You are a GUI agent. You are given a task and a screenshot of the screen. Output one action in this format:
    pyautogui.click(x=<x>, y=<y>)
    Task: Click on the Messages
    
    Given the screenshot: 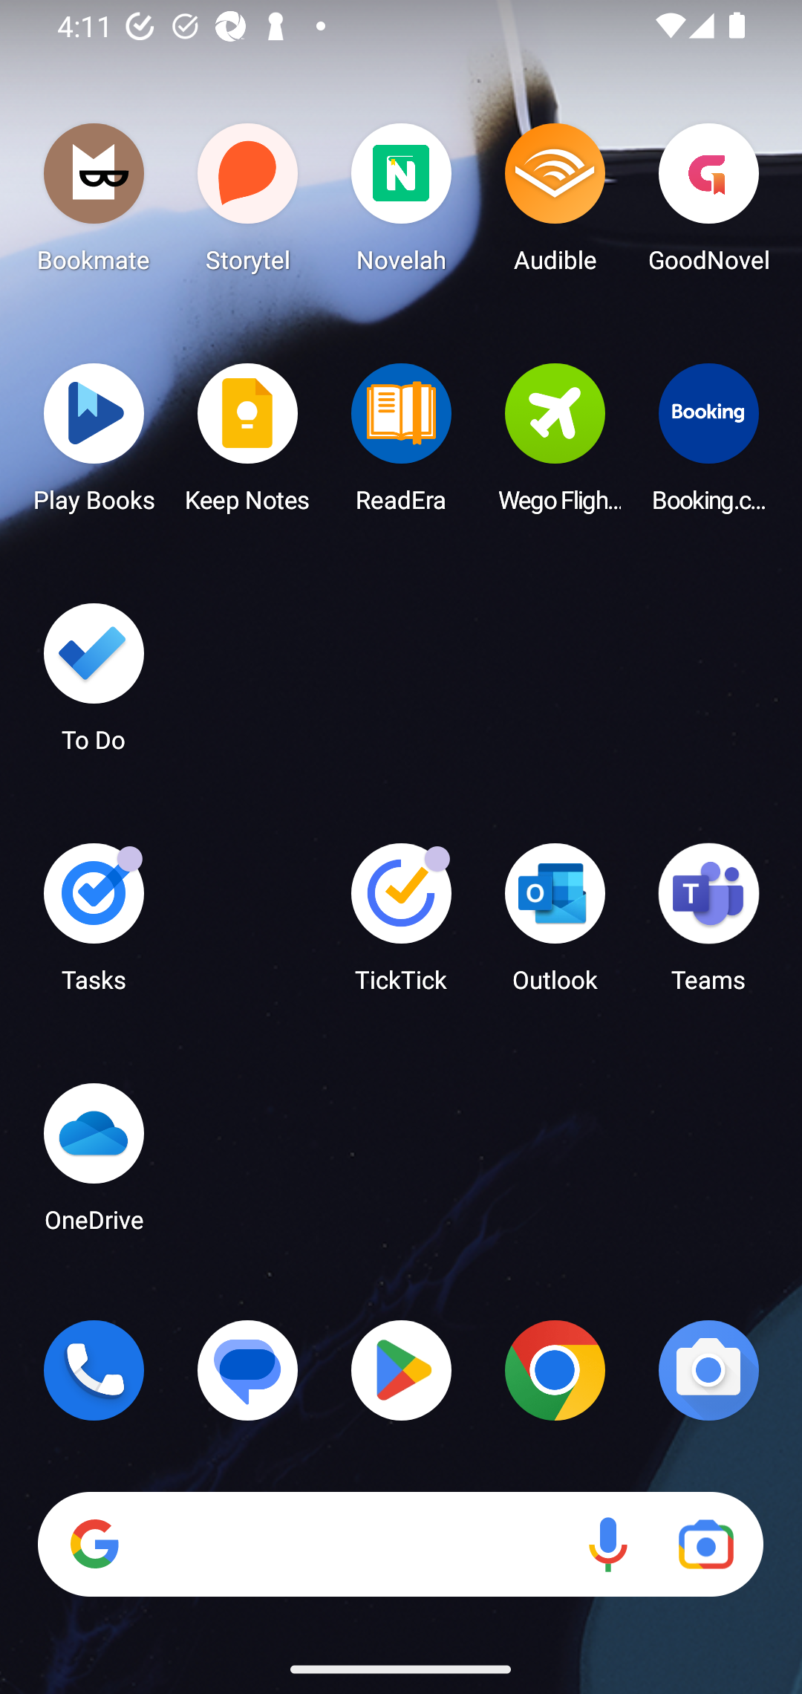 What is the action you would take?
    pyautogui.click(x=248, y=1370)
    